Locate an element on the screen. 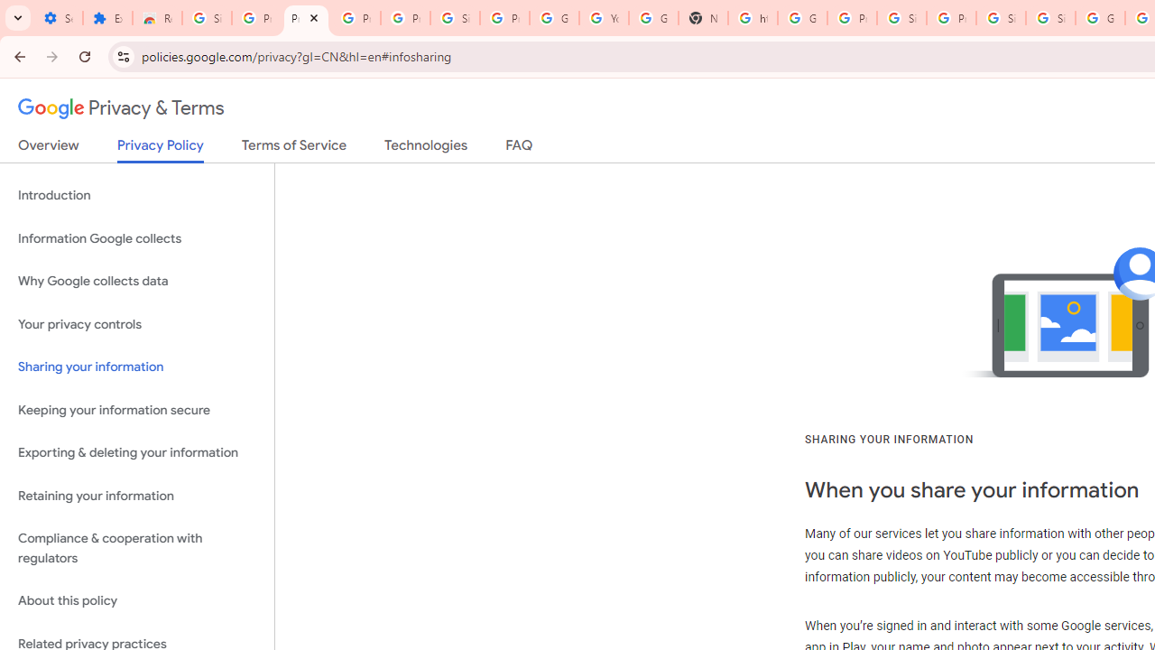 The height and width of the screenshot is (650, 1155). Reviews: Helix Fruit Jump Arcade Game is located at coordinates (157, 18).